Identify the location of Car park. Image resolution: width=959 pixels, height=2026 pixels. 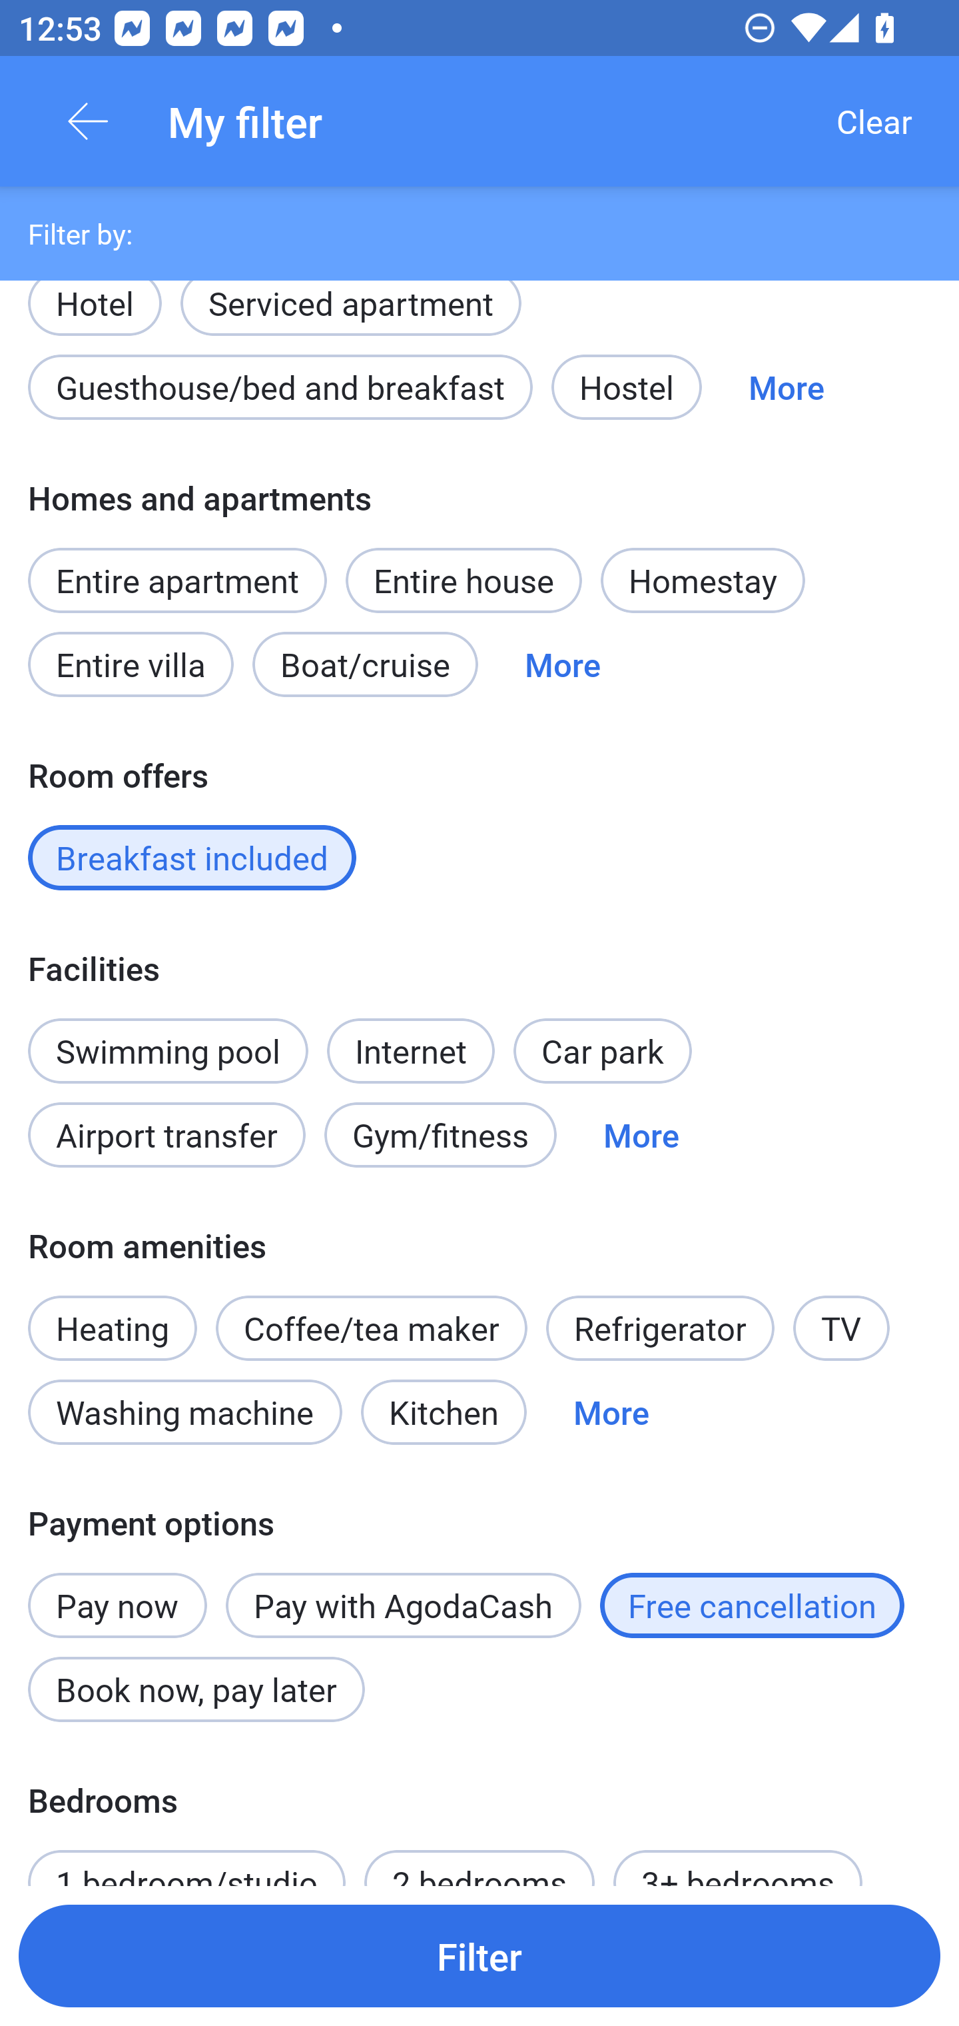
(602, 1050).